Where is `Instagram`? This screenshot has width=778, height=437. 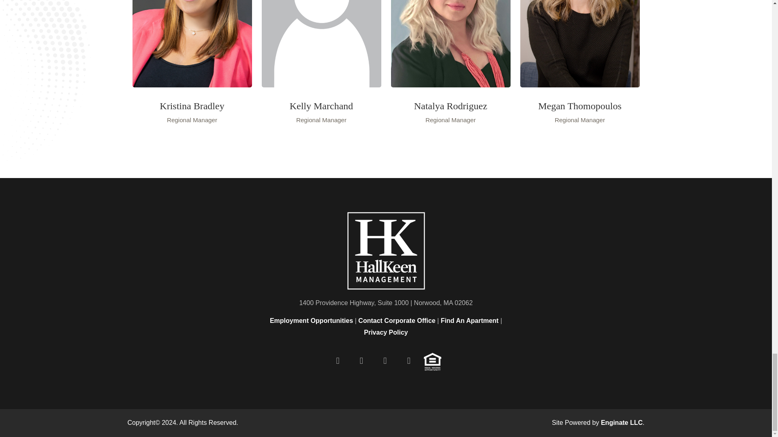
Instagram is located at coordinates (408, 360).